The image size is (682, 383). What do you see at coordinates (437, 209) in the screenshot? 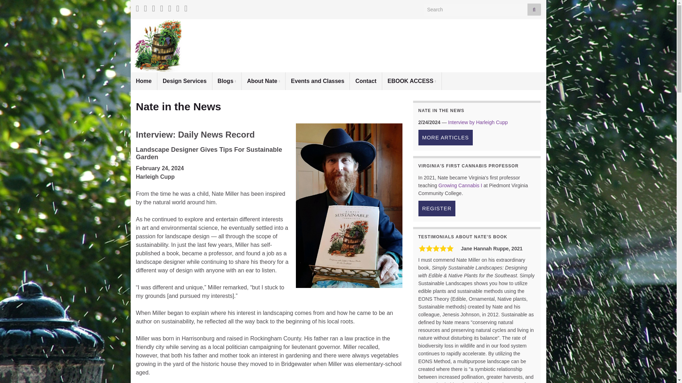
I see `REGISTER` at bounding box center [437, 209].